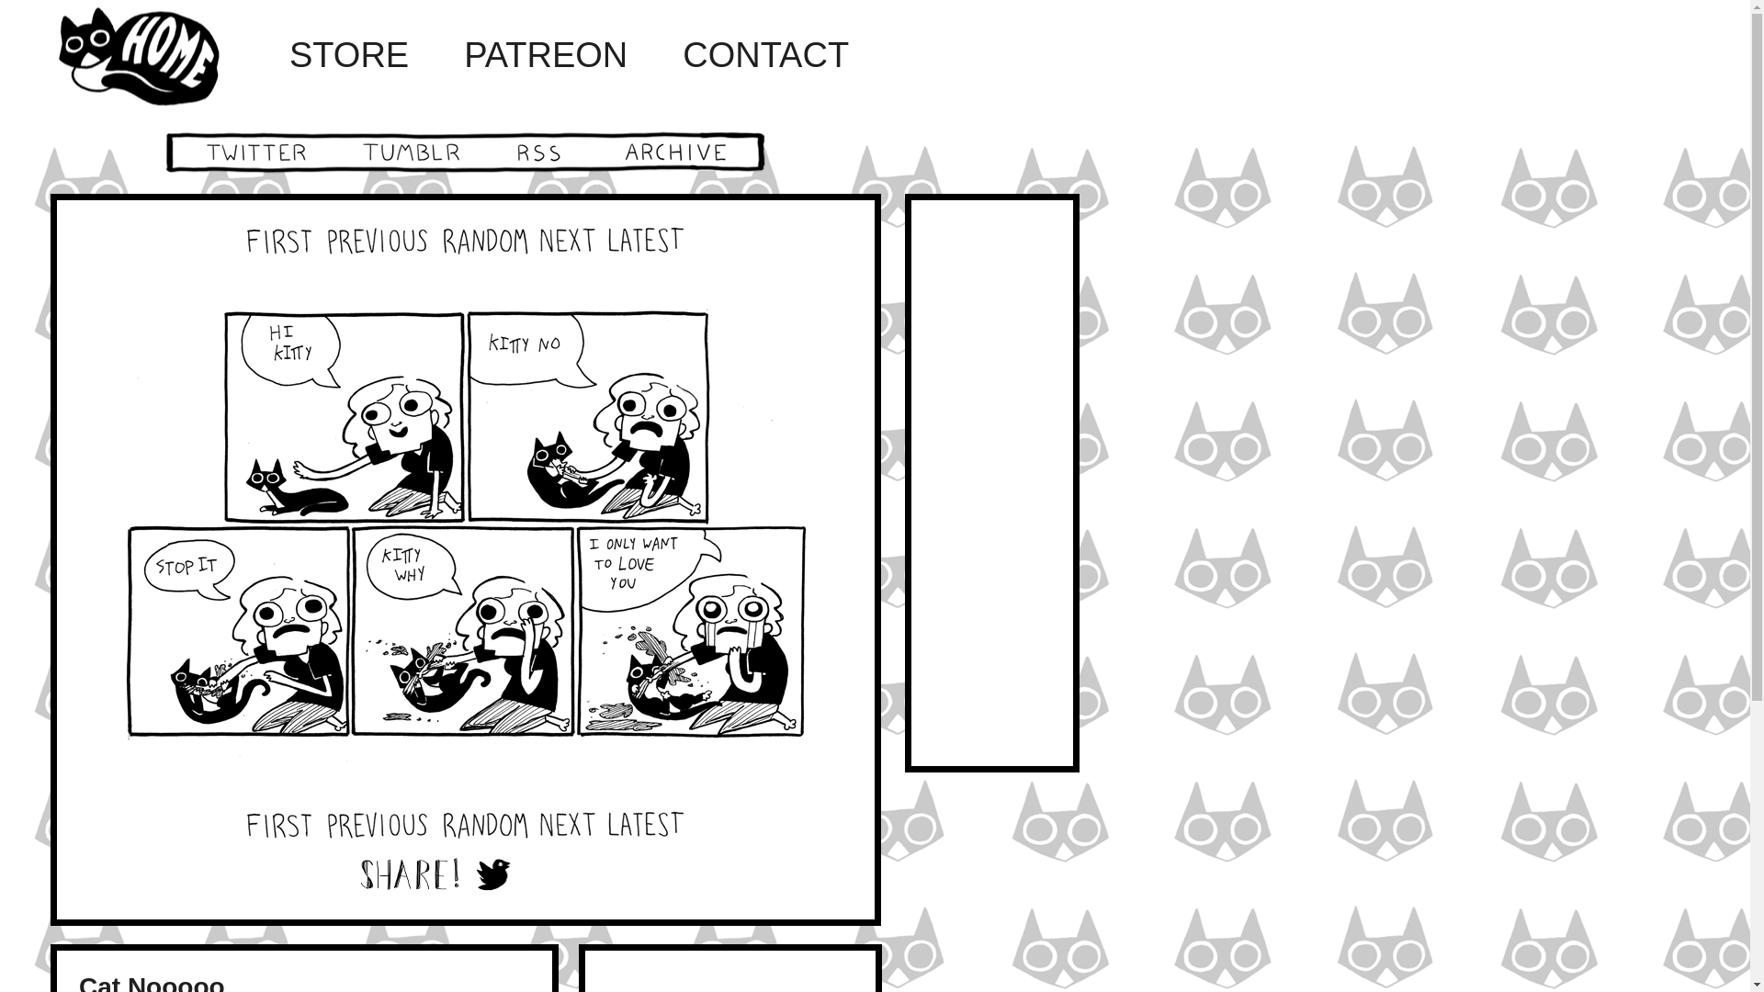 This screenshot has width=1764, height=992. I want to click on STORE, so click(349, 55).